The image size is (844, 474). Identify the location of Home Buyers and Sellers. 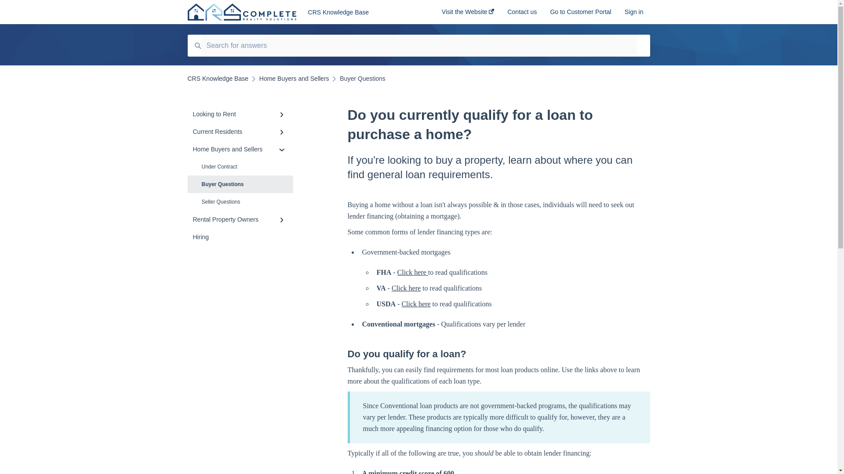
(294, 78).